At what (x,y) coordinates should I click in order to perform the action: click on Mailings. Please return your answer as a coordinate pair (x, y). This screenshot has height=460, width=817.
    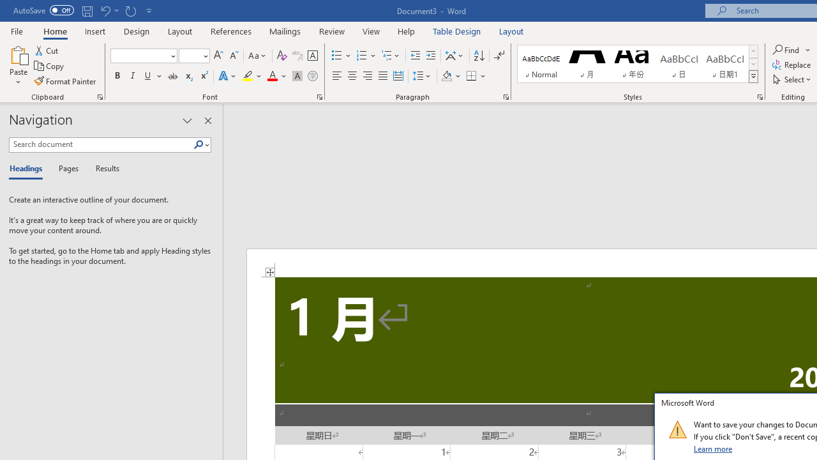
    Looking at the image, I should click on (285, 31).